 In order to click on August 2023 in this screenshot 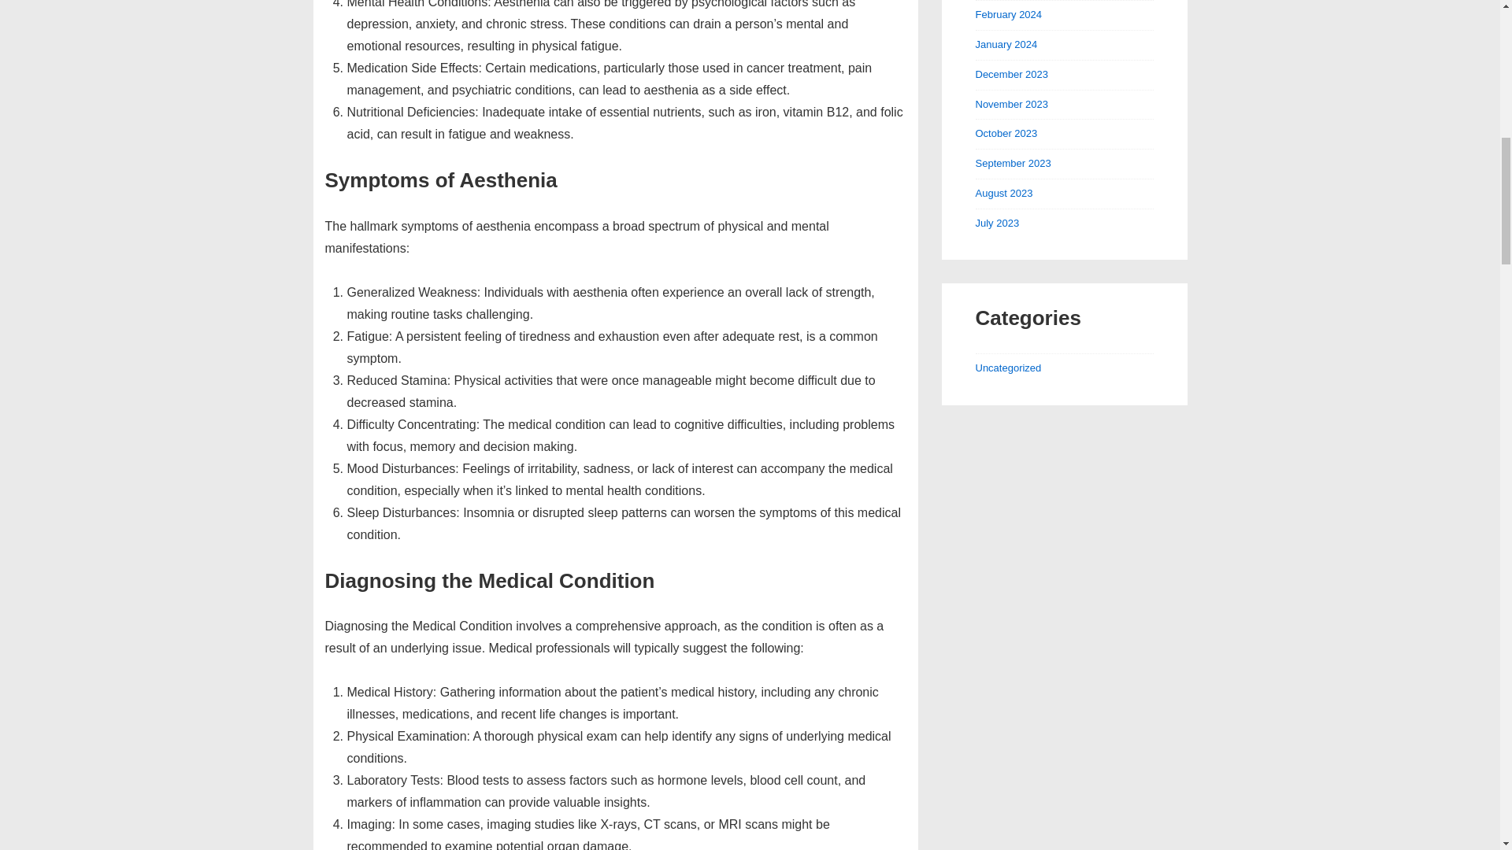, I will do `click(1003, 192)`.